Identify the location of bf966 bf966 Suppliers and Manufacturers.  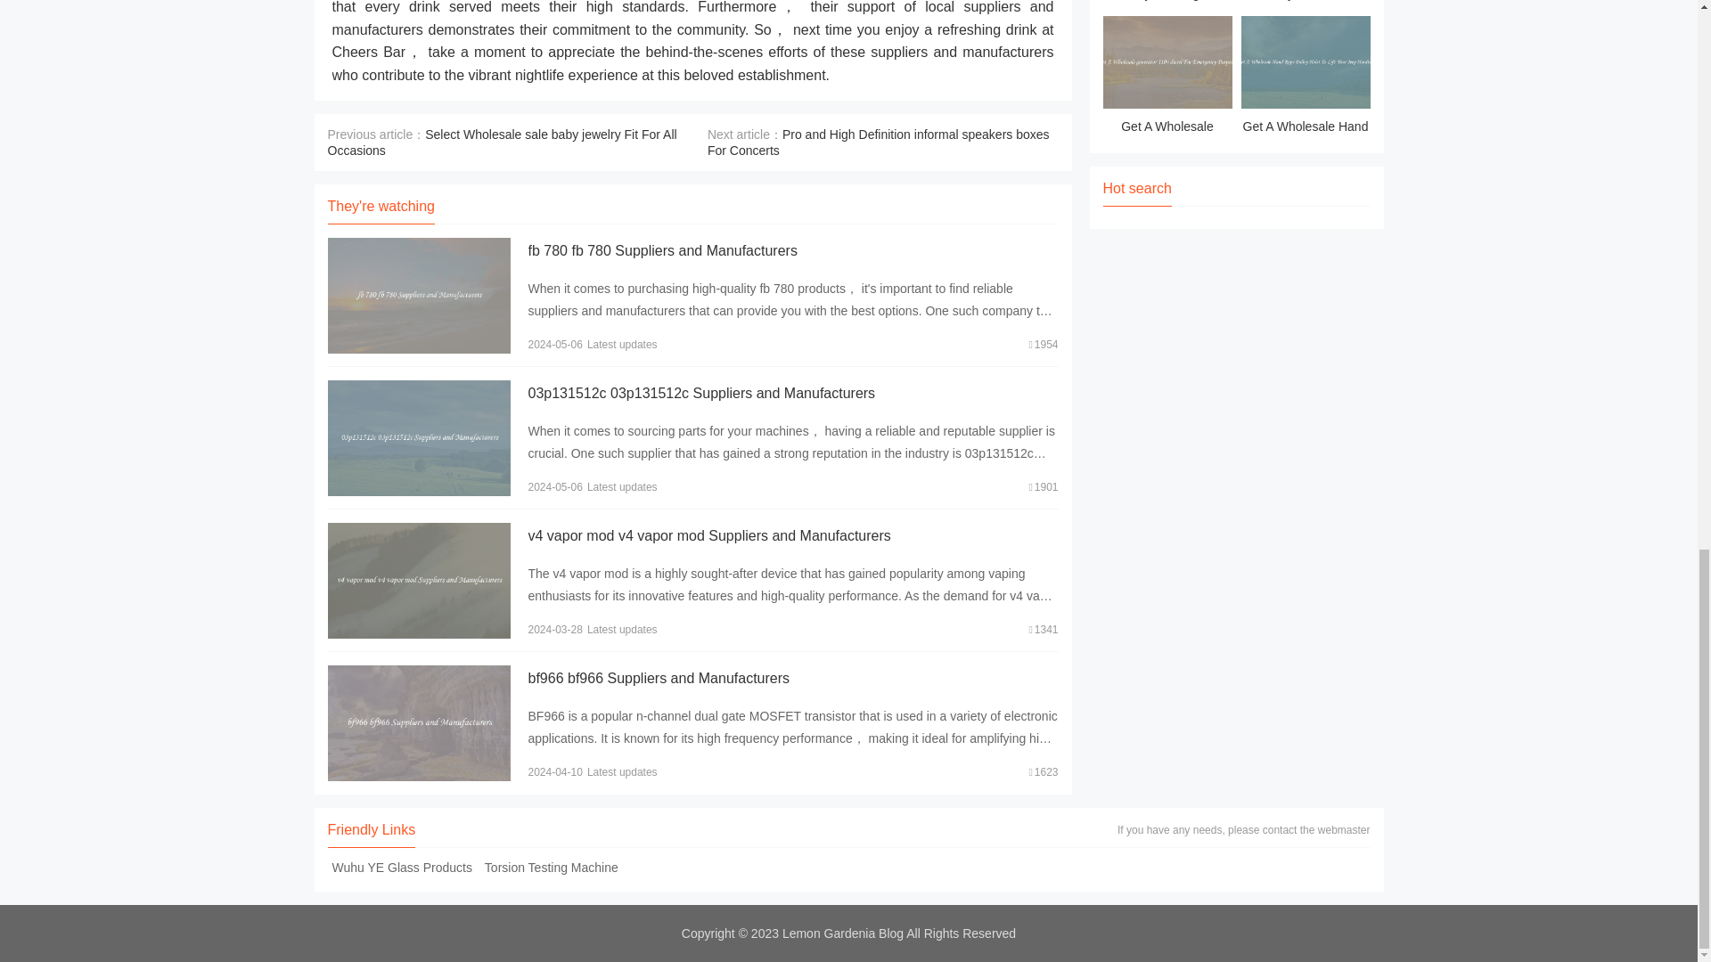
(658, 678).